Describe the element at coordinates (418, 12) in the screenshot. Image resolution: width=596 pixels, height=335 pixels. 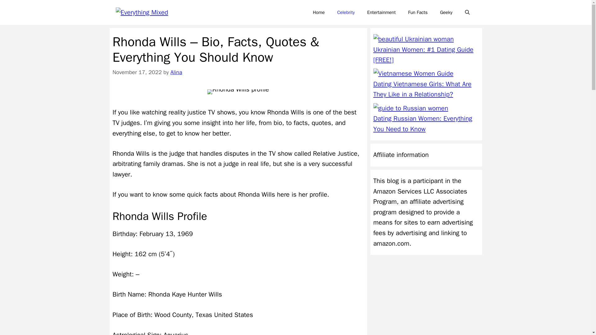
I see `Fun Facts` at that location.